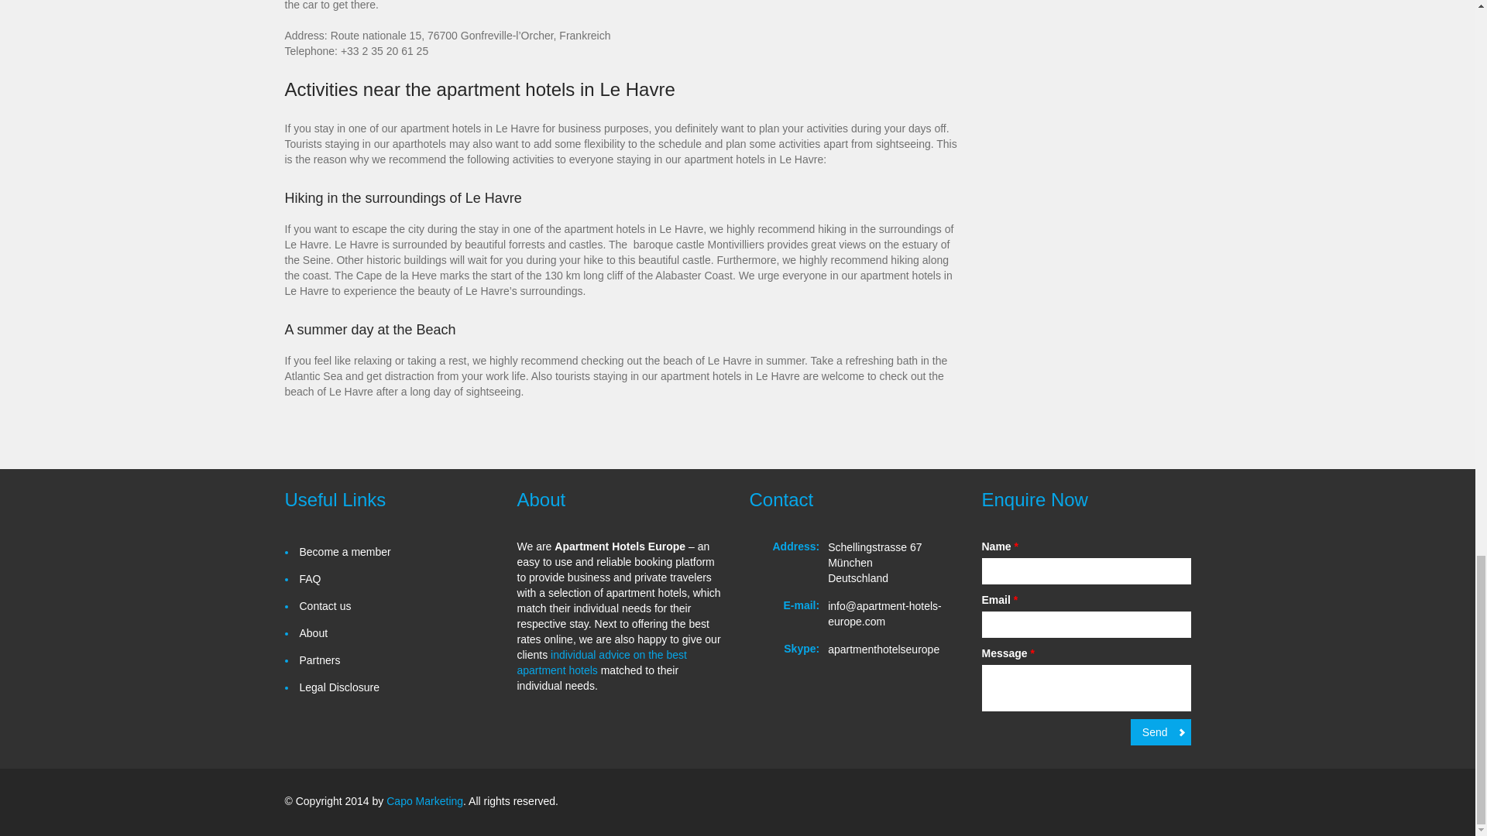 Image resolution: width=1487 pixels, height=836 pixels. Describe the element at coordinates (313, 633) in the screenshot. I see `About the Apartment Hotels Europe` at that location.